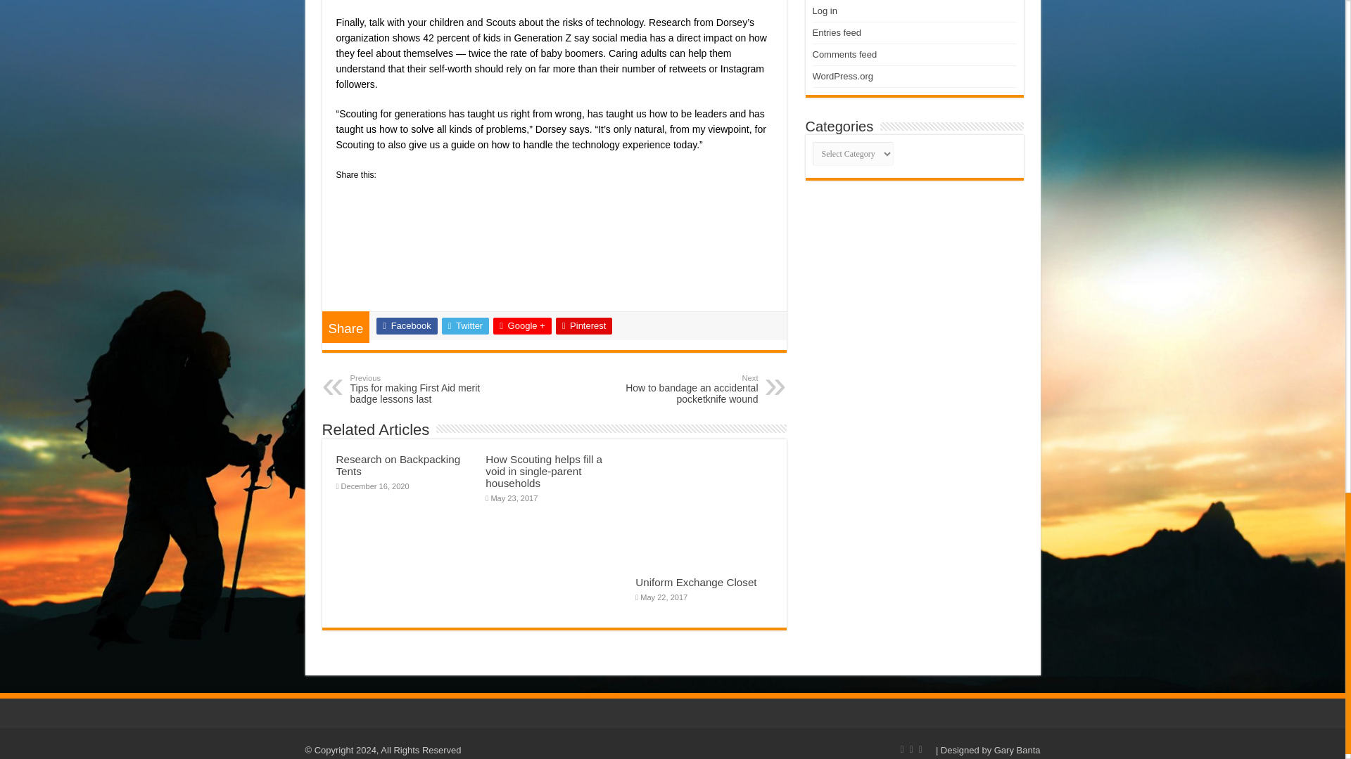 The width and height of the screenshot is (1351, 759). Describe the element at coordinates (584, 326) in the screenshot. I see `Pinterest` at that location.